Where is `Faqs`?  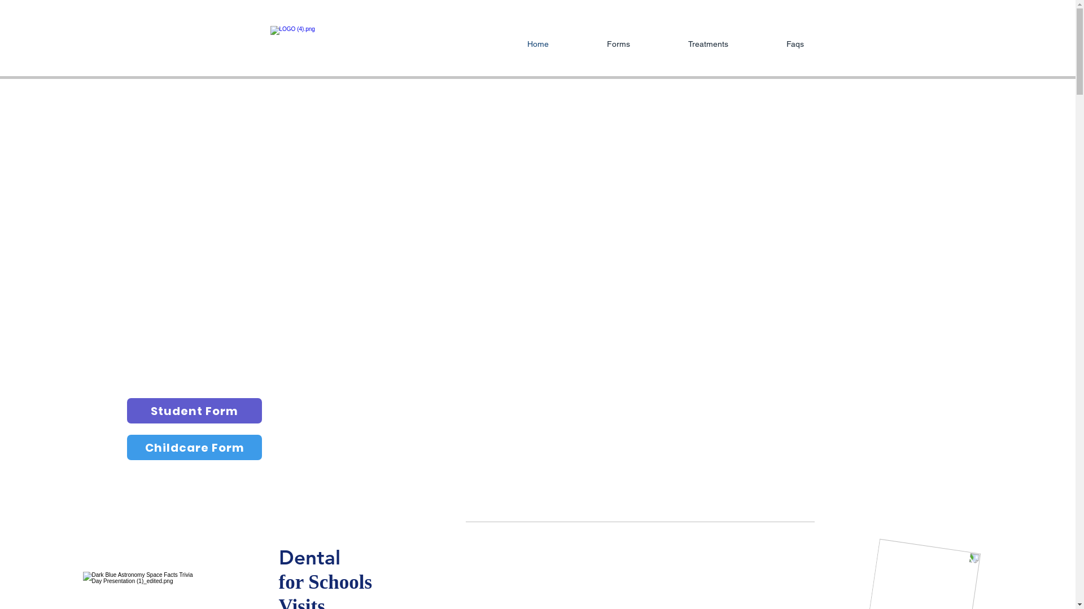 Faqs is located at coordinates (774, 44).